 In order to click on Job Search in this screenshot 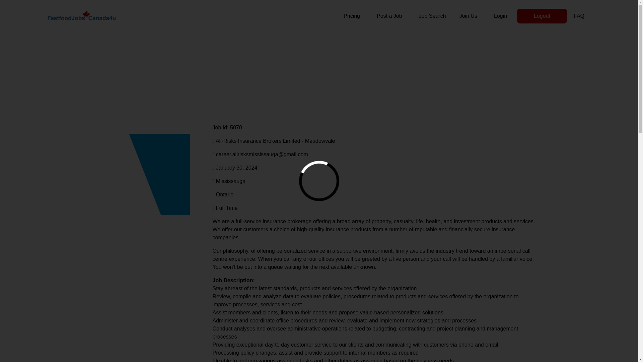, I will do `click(432, 16)`.